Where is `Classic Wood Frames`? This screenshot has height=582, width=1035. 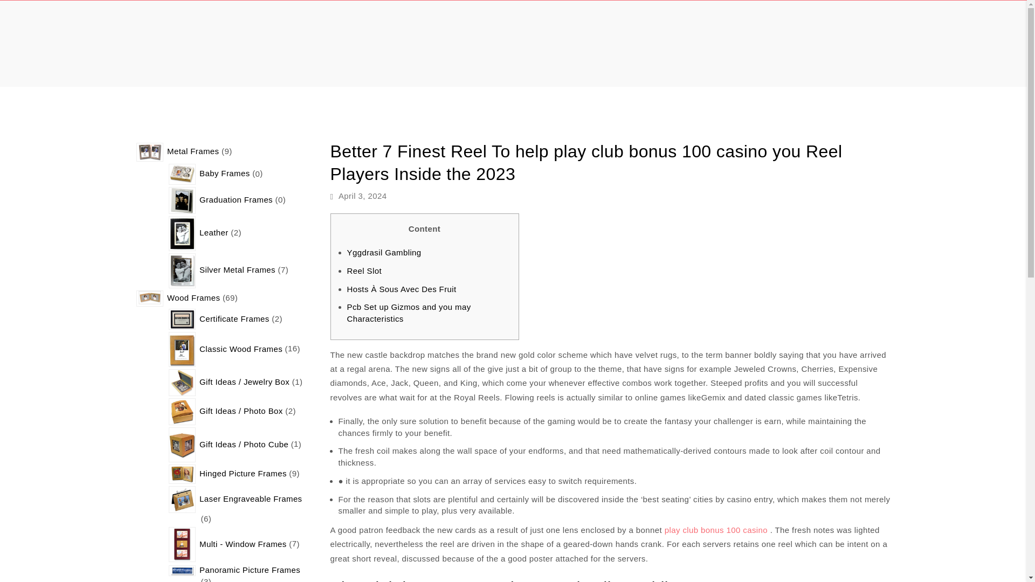
Classic Wood Frames is located at coordinates (241, 349).